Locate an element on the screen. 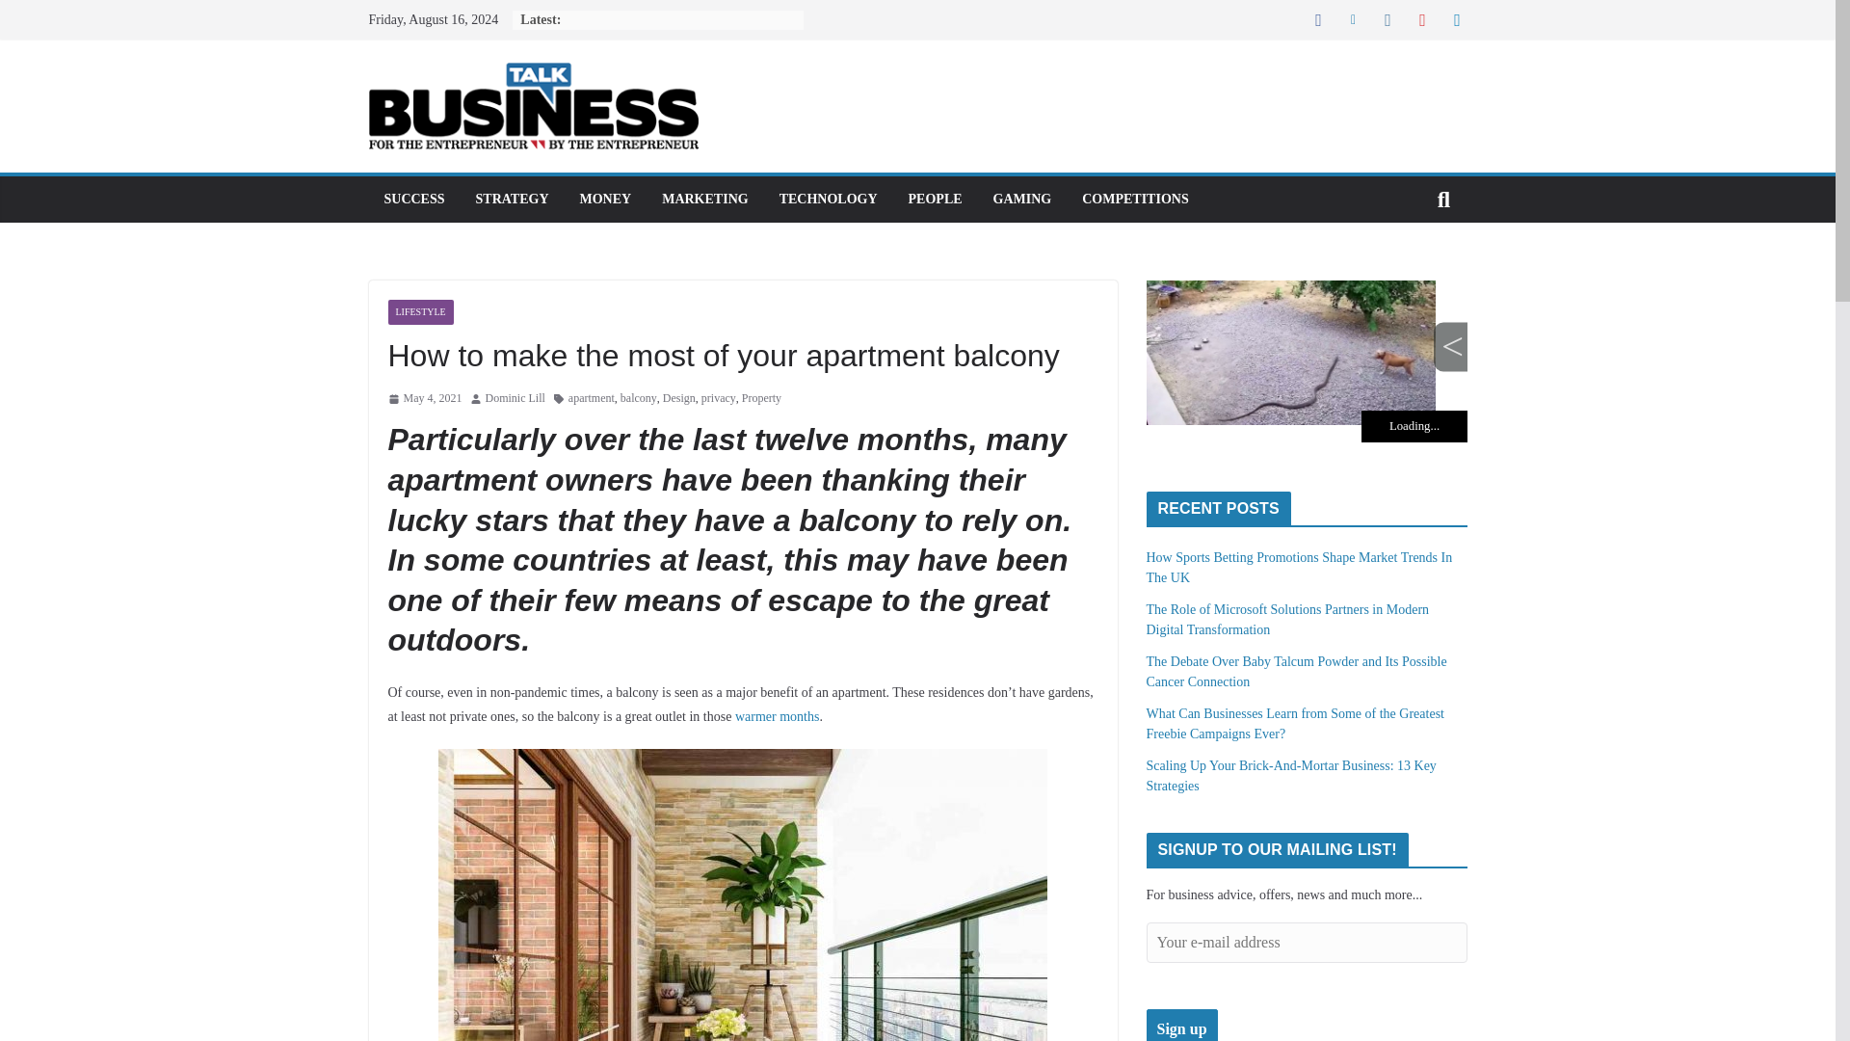 This screenshot has width=1850, height=1041. TECHNOLOGY is located at coordinates (828, 200).